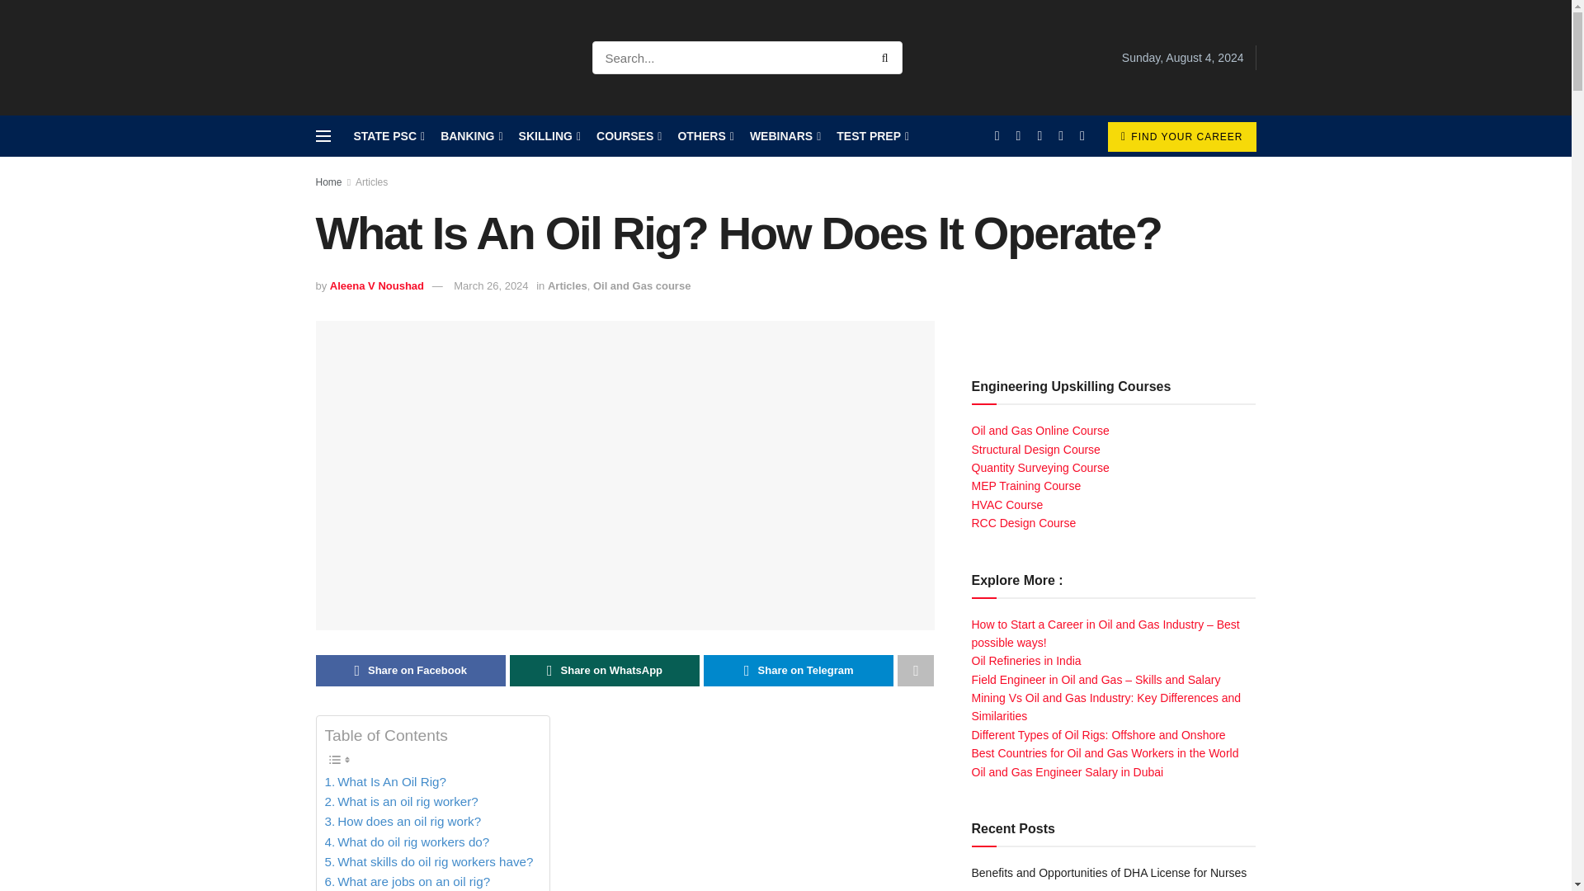 The width and height of the screenshot is (1584, 891). I want to click on BANKING, so click(470, 136).